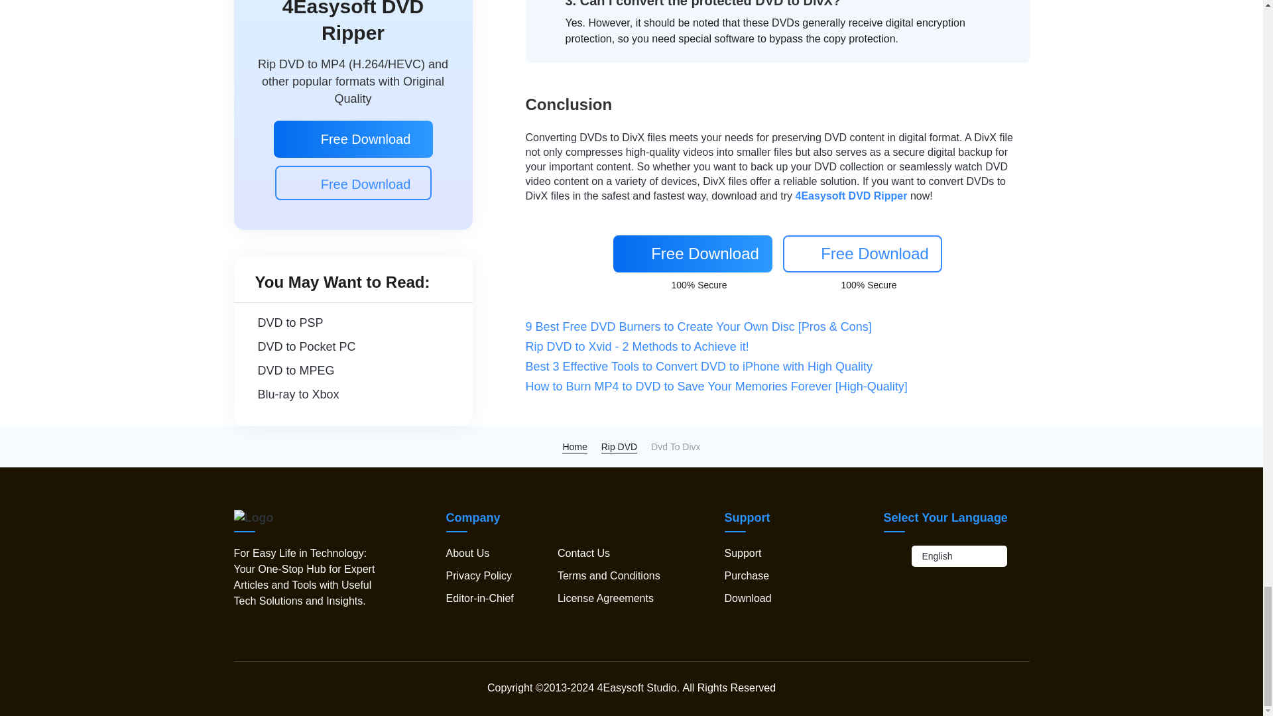 Image resolution: width=1273 pixels, height=716 pixels. What do you see at coordinates (479, 575) in the screenshot?
I see `Privacy Policy` at bounding box center [479, 575].